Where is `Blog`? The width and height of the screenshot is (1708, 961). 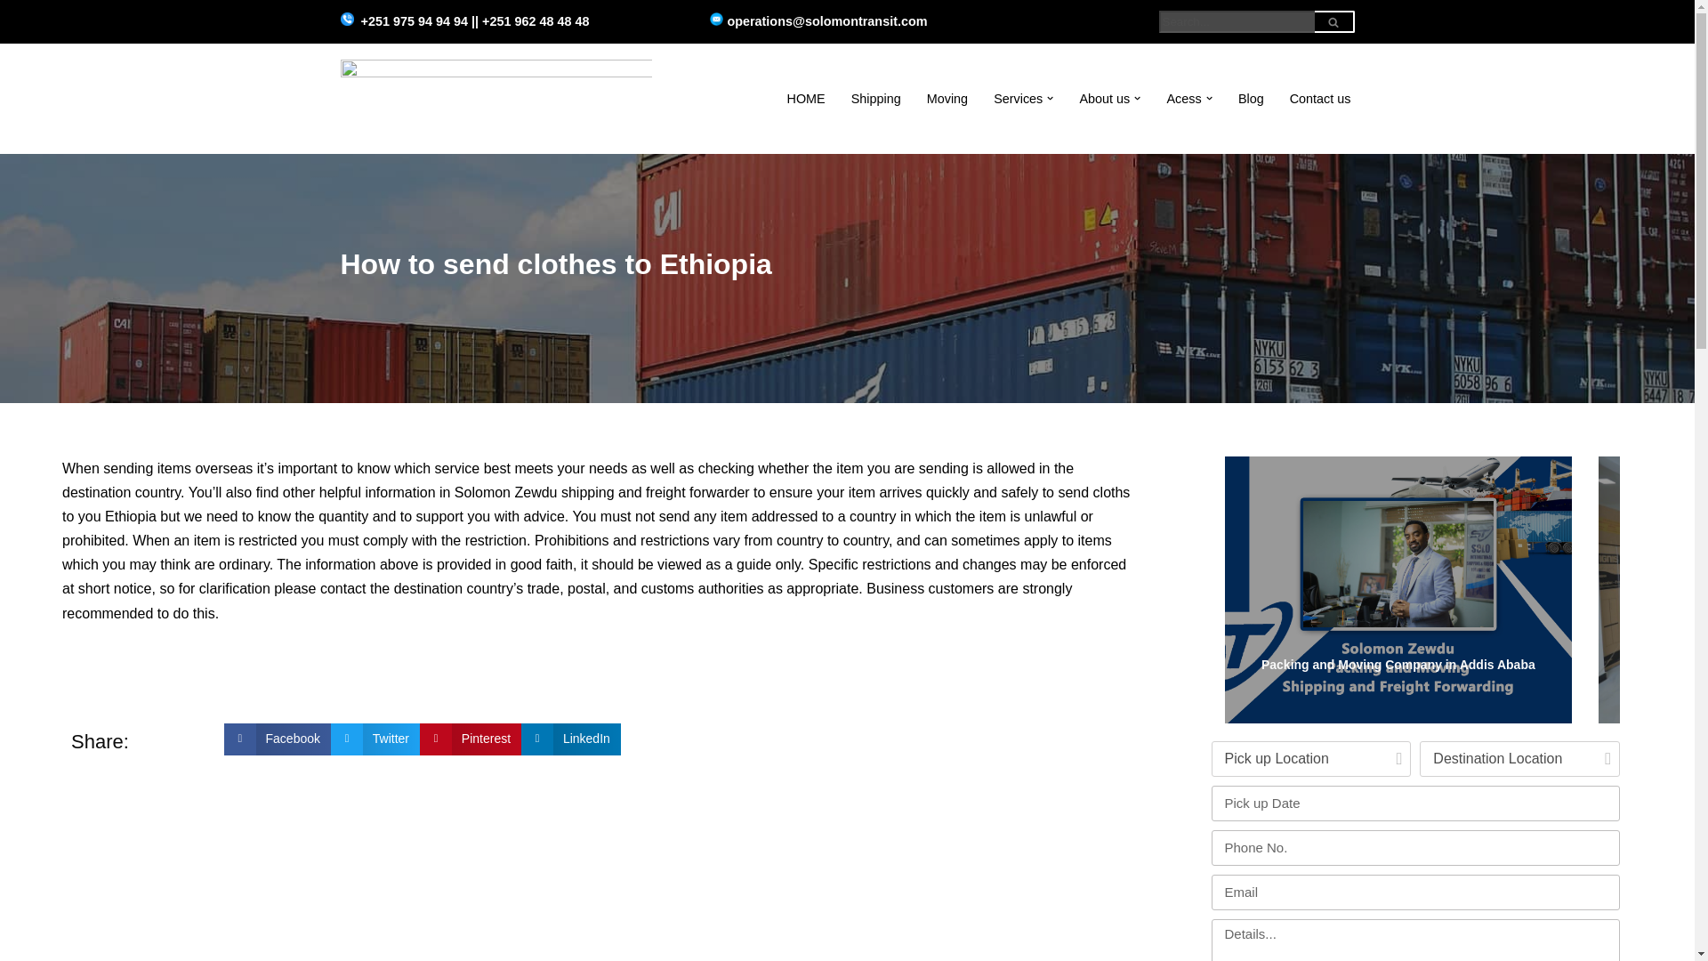 Blog is located at coordinates (1251, 98).